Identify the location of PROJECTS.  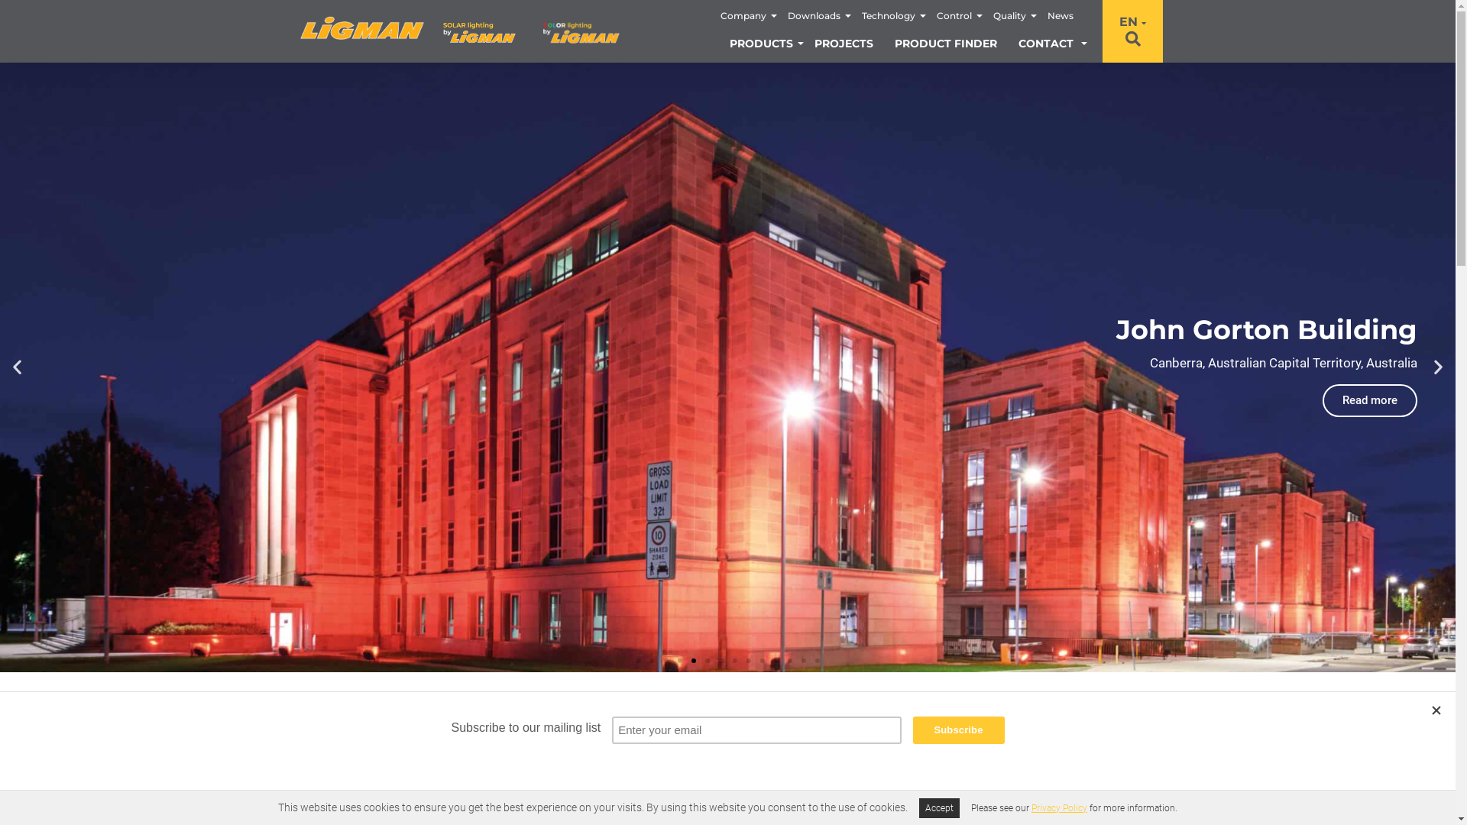
(351, 730).